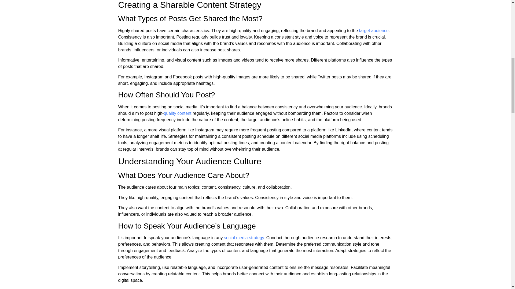 The height and width of the screenshot is (289, 515). I want to click on social media strategy, so click(244, 238).